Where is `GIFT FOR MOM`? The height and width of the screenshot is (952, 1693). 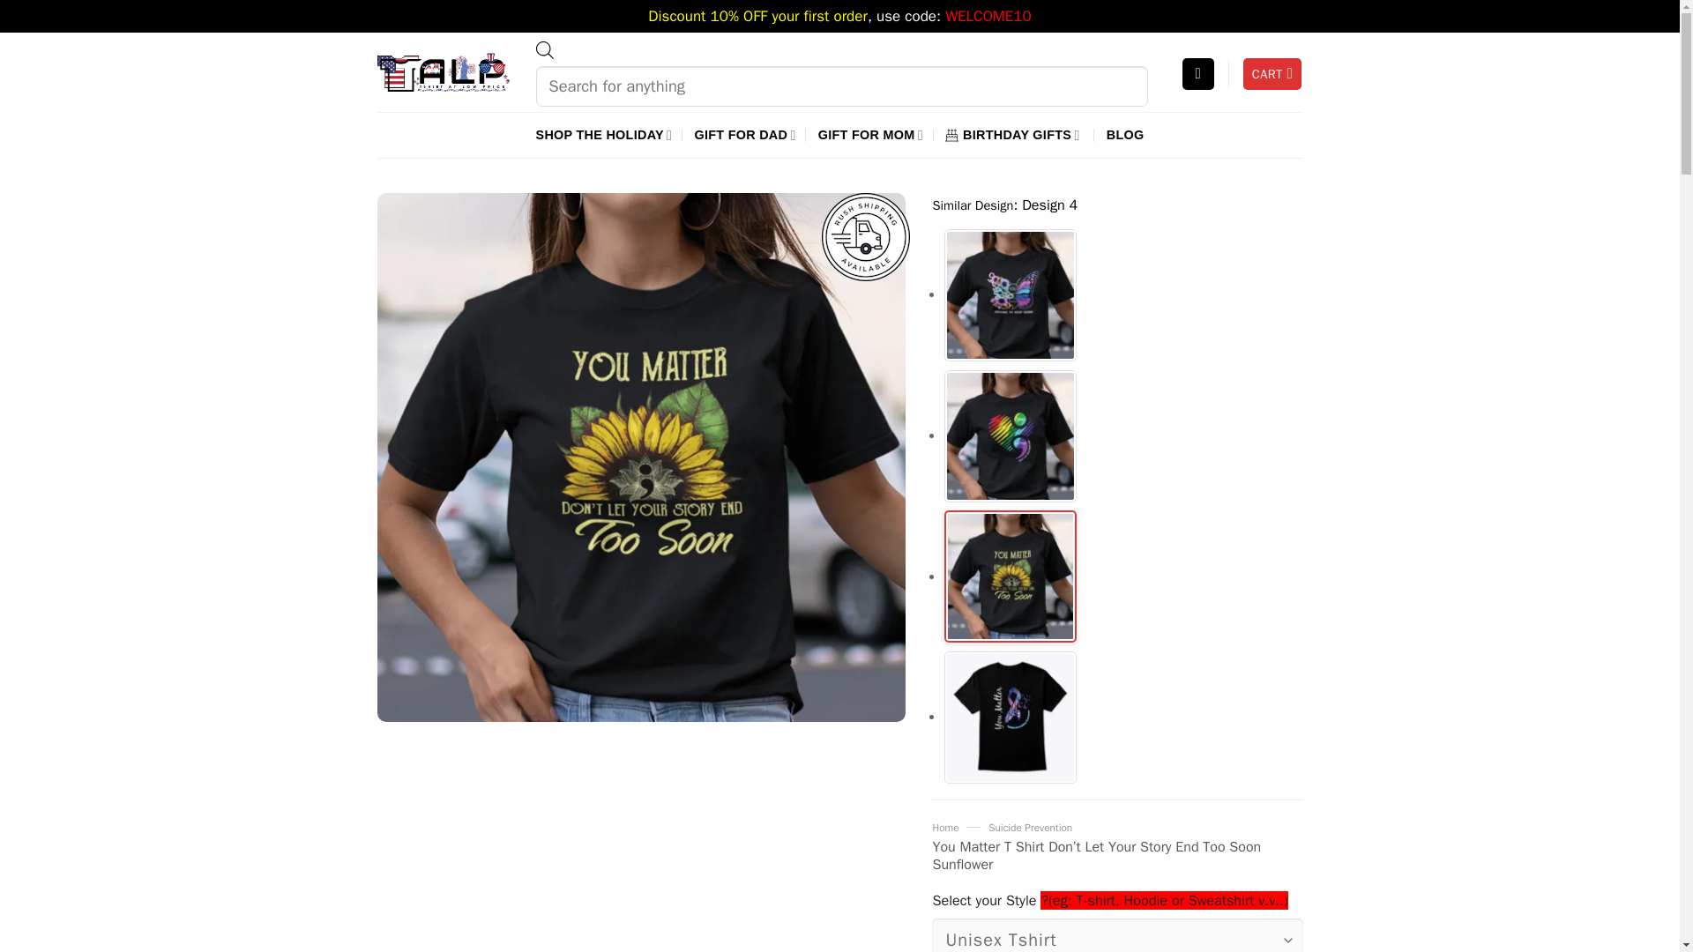
GIFT FOR MOM is located at coordinates (869, 135).